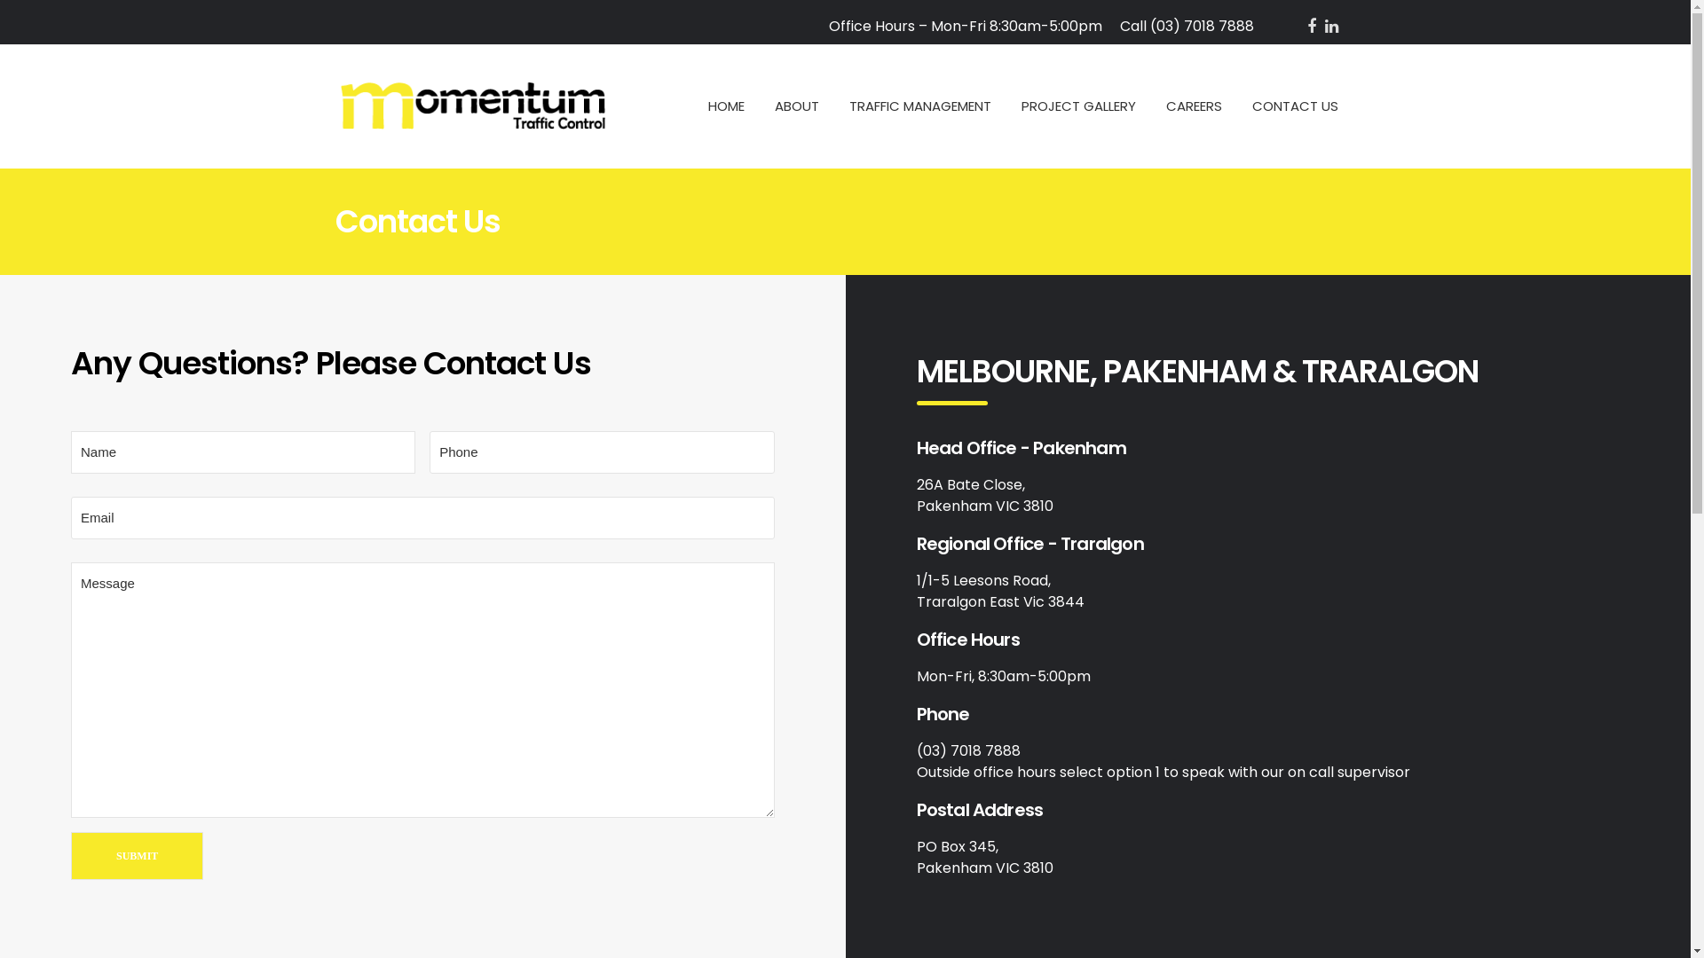  Describe the element at coordinates (137, 856) in the screenshot. I see `Submit` at that location.